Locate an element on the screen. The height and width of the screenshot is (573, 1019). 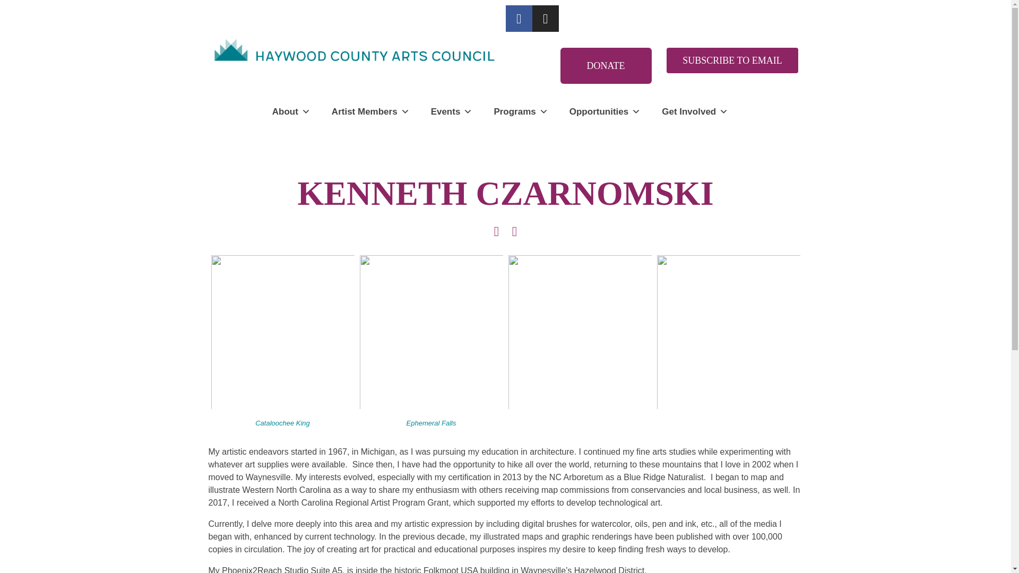
Events is located at coordinates (452, 111).